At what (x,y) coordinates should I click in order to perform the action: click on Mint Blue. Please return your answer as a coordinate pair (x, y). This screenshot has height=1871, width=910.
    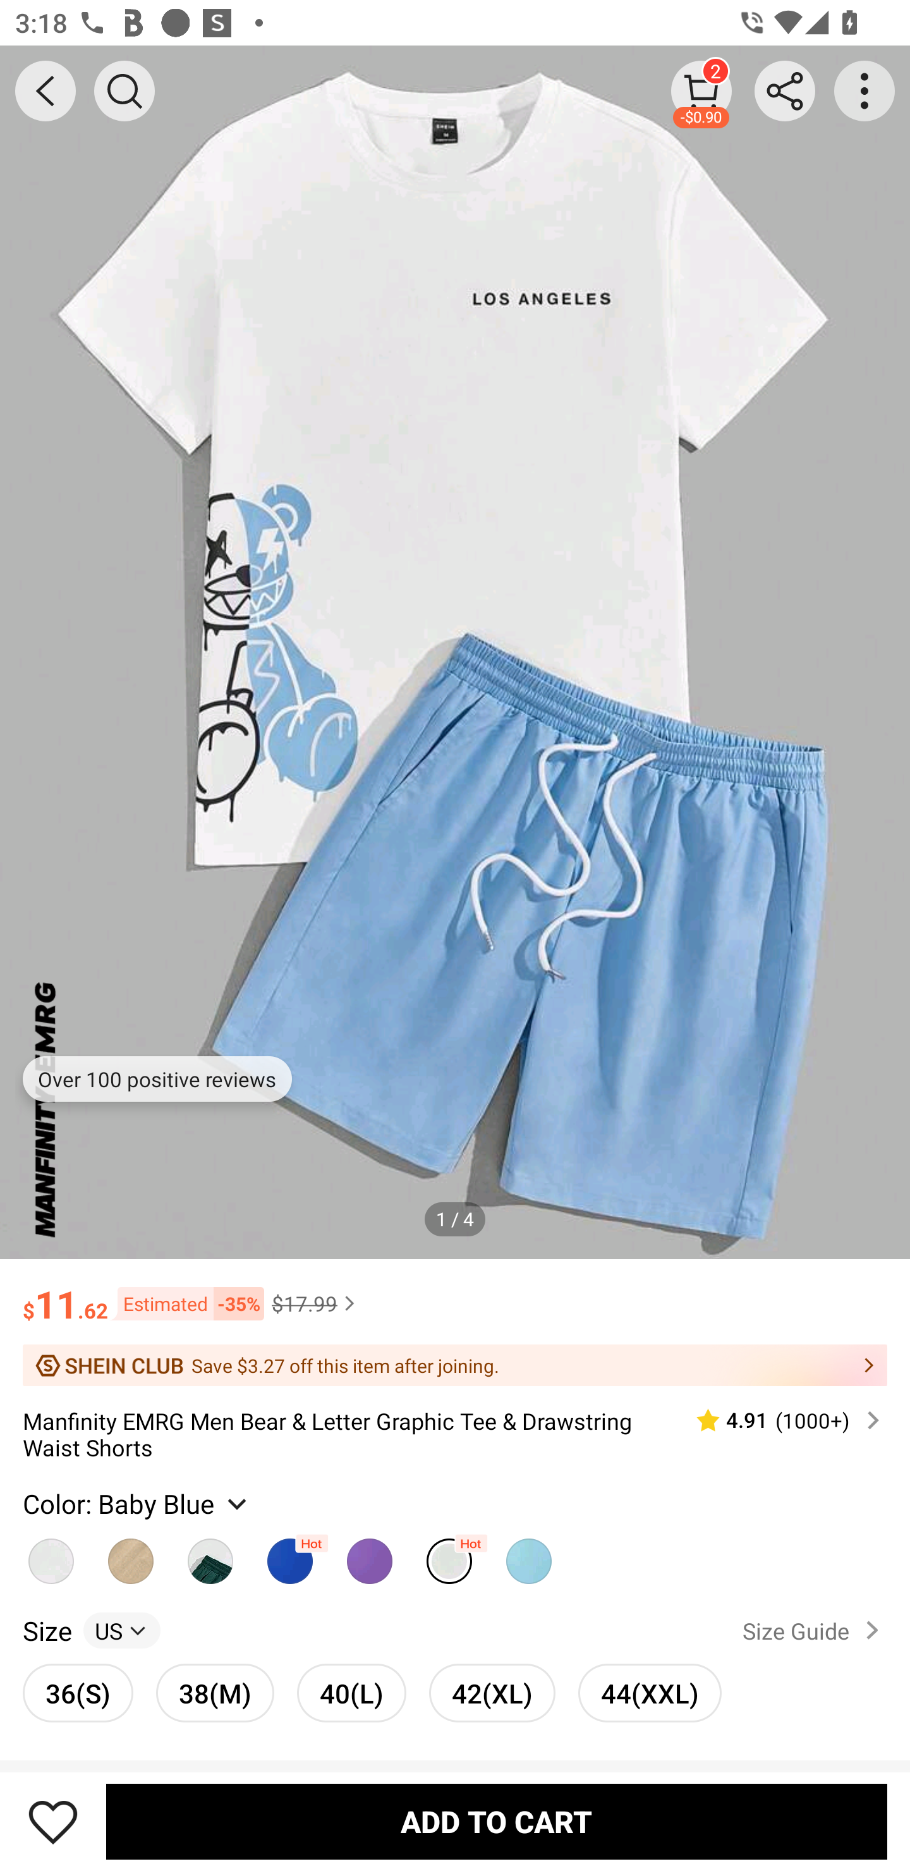
    Looking at the image, I should click on (529, 1556).